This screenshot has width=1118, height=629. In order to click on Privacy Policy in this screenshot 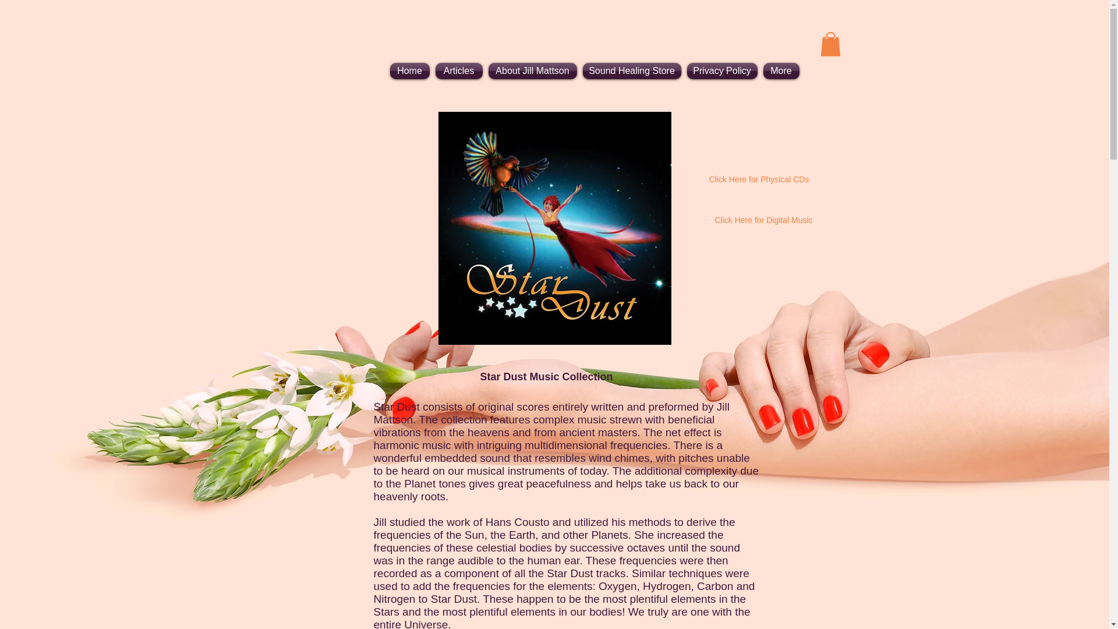, I will do `click(721, 71)`.